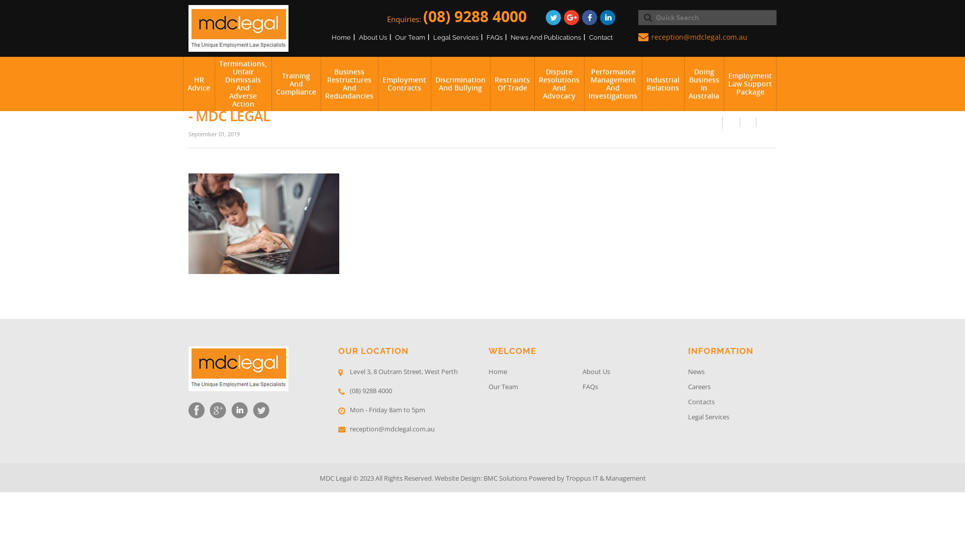 Image resolution: width=965 pixels, height=543 pixels. I want to click on Restraints
Of Trade, so click(512, 84).